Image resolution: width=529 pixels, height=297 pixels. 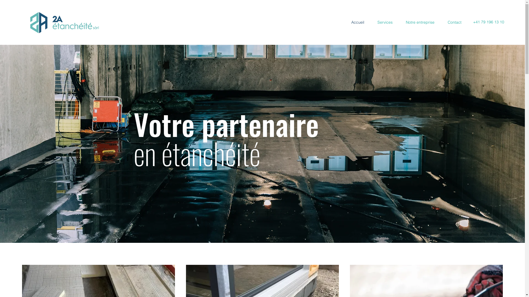 I want to click on Contact, so click(x=451, y=22).